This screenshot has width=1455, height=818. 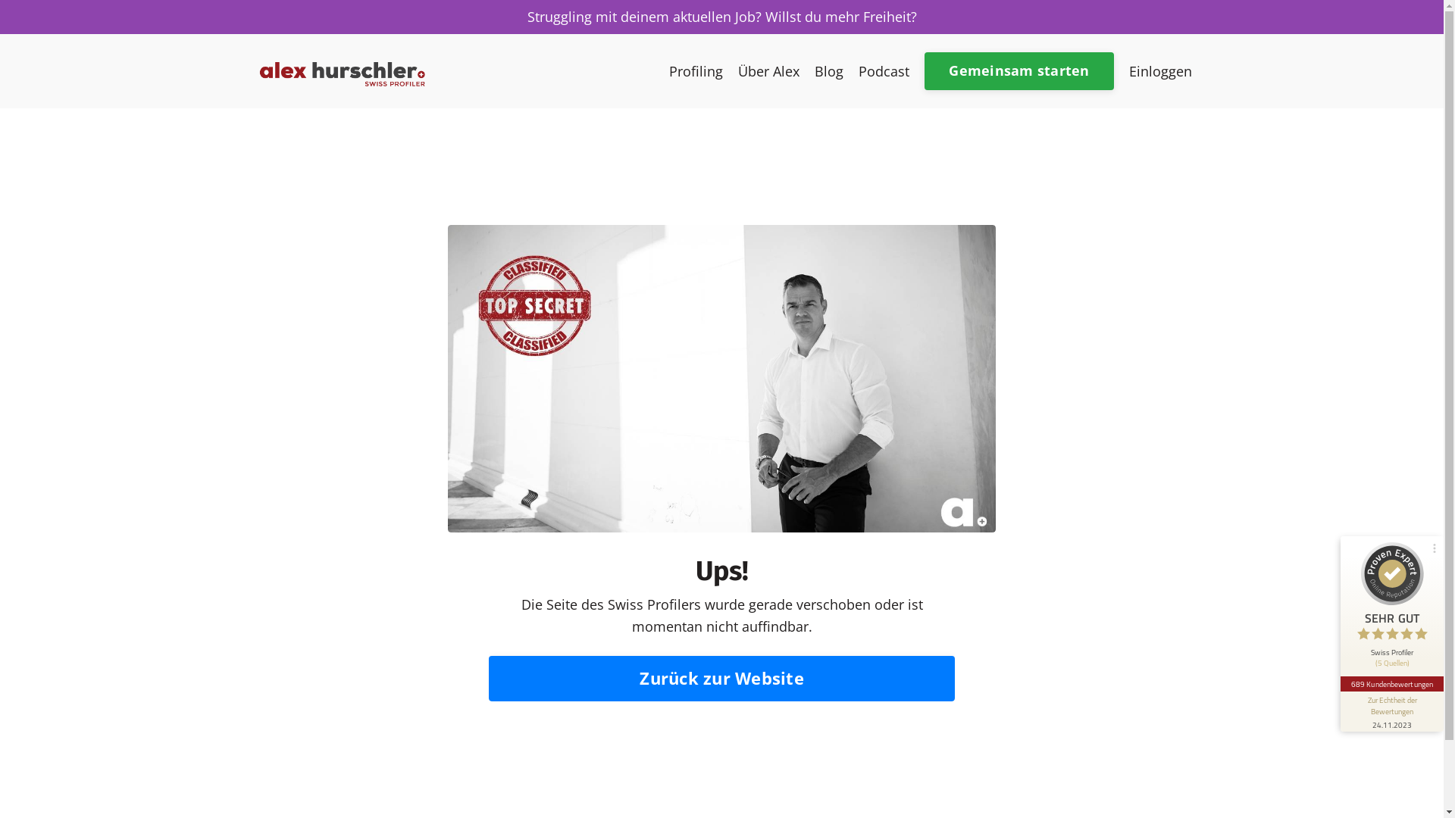 What do you see at coordinates (1018, 71) in the screenshot?
I see `Gemeinsam starten` at bounding box center [1018, 71].